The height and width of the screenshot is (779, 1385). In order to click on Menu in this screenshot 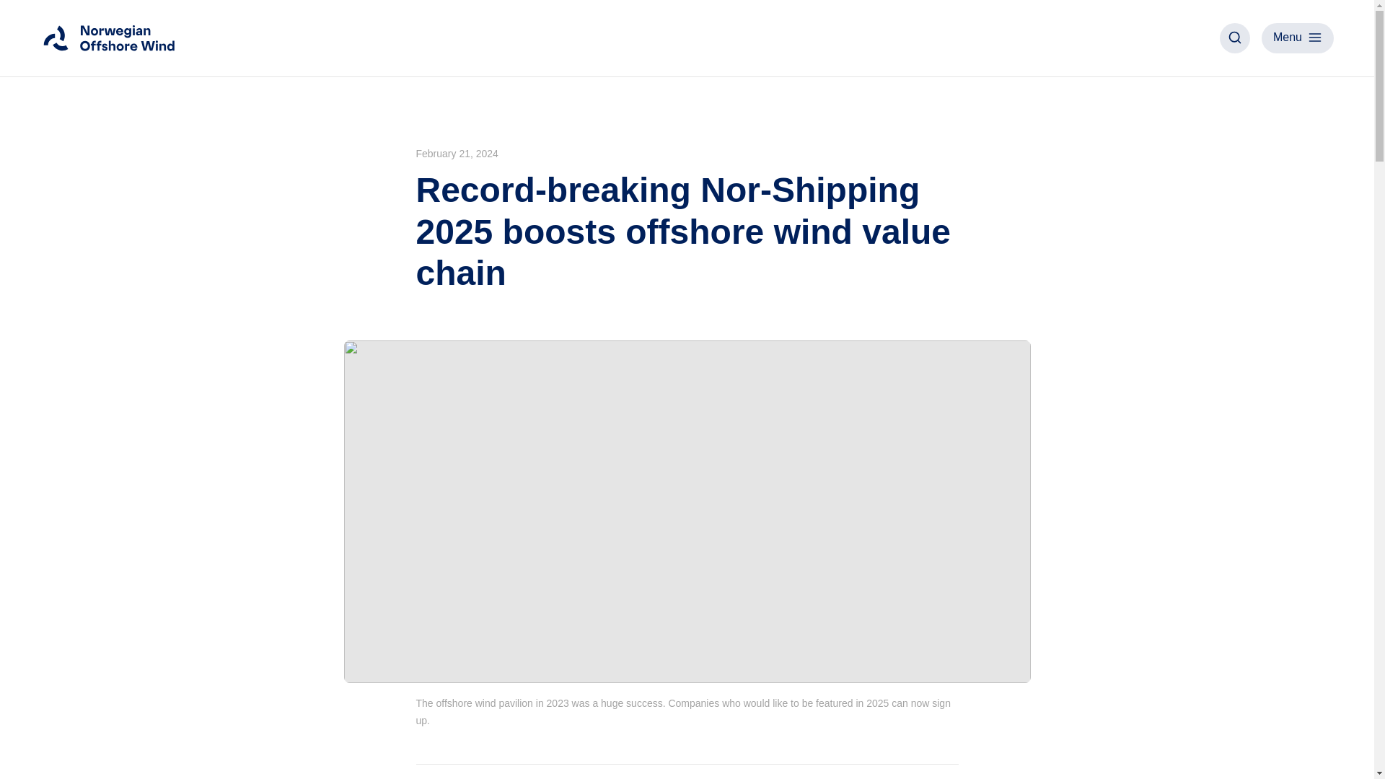, I will do `click(1297, 38)`.